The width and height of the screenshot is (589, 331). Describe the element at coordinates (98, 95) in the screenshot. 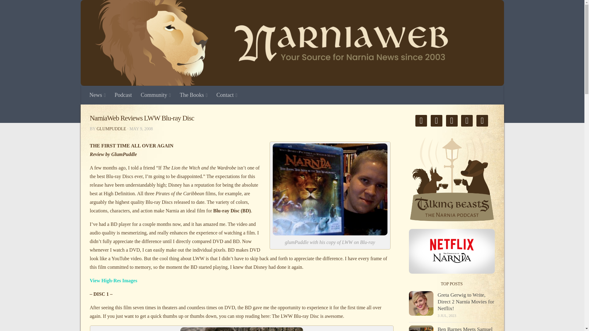

I see `News` at that location.